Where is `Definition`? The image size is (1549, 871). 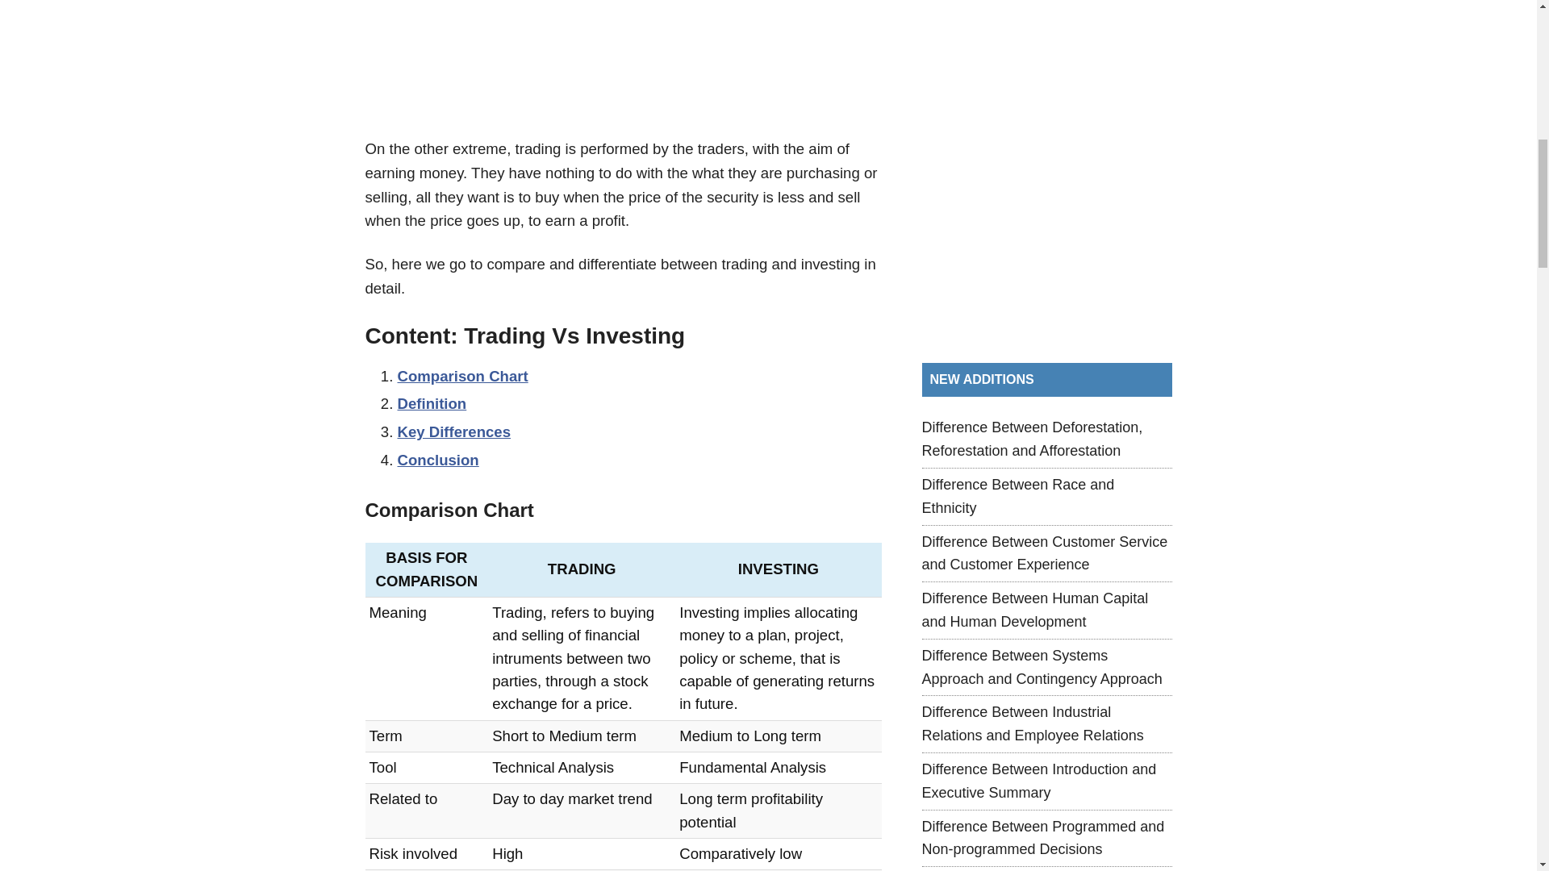 Definition is located at coordinates (431, 403).